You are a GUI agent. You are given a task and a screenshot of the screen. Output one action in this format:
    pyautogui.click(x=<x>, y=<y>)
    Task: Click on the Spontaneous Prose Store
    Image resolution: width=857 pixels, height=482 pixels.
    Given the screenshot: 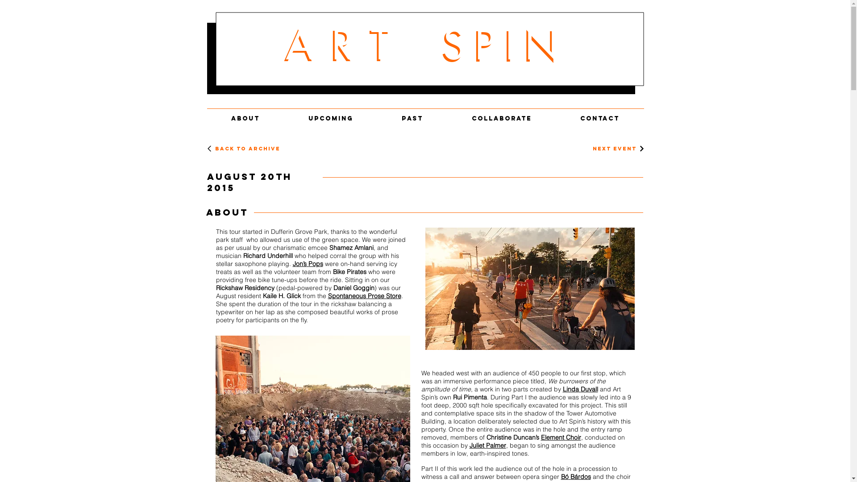 What is the action you would take?
    pyautogui.click(x=364, y=296)
    